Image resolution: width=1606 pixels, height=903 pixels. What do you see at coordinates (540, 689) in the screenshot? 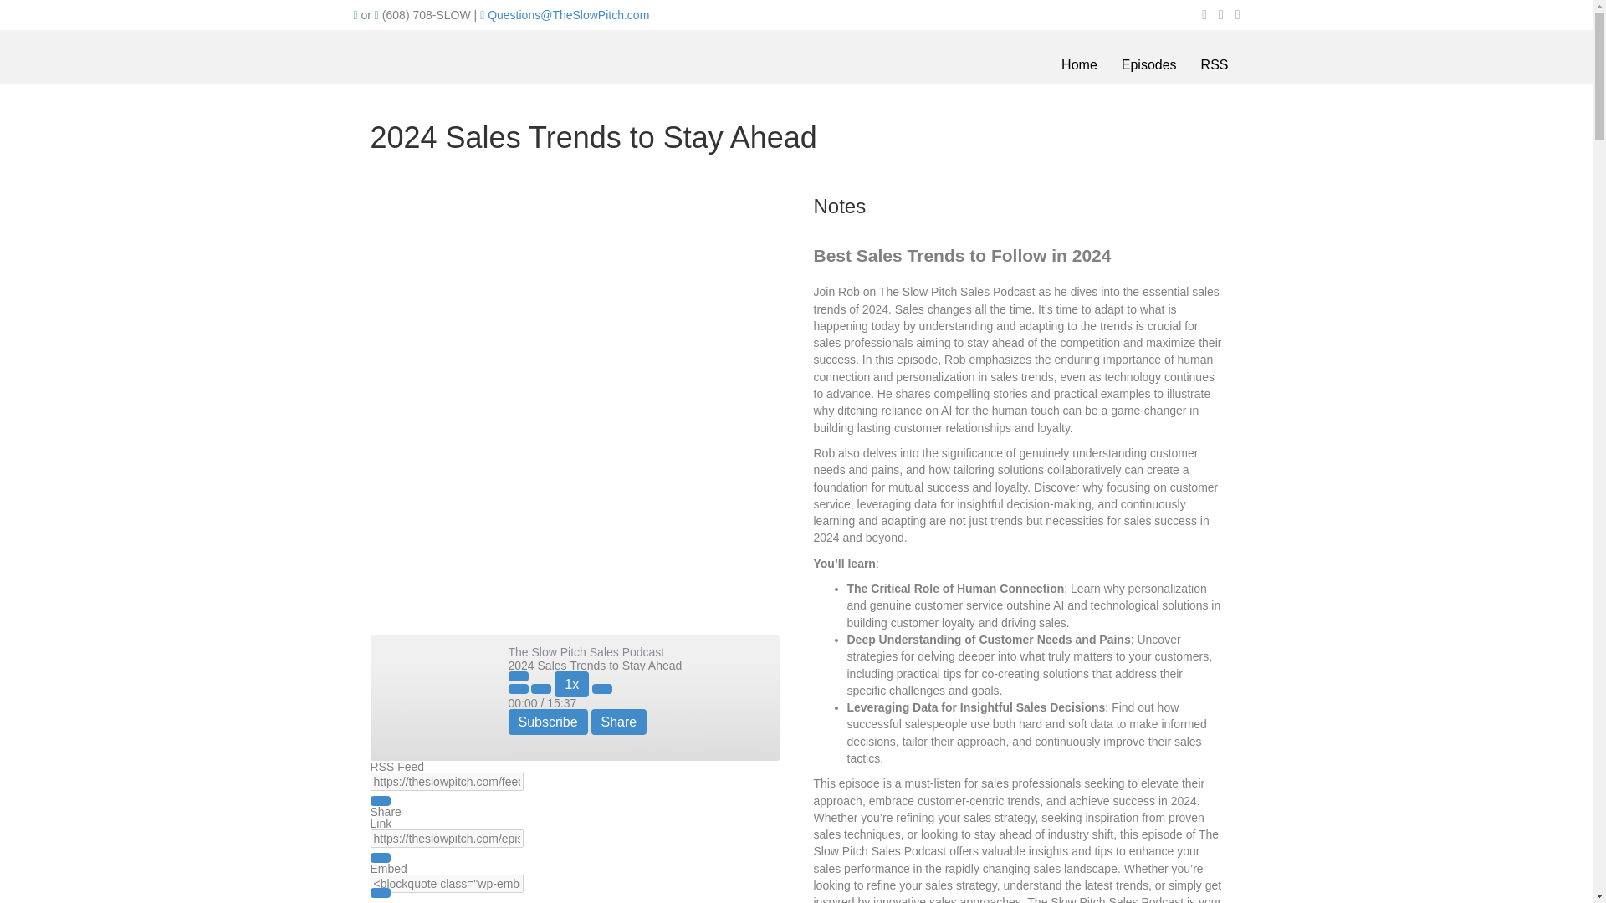
I see `Rewind 10 seconds` at bounding box center [540, 689].